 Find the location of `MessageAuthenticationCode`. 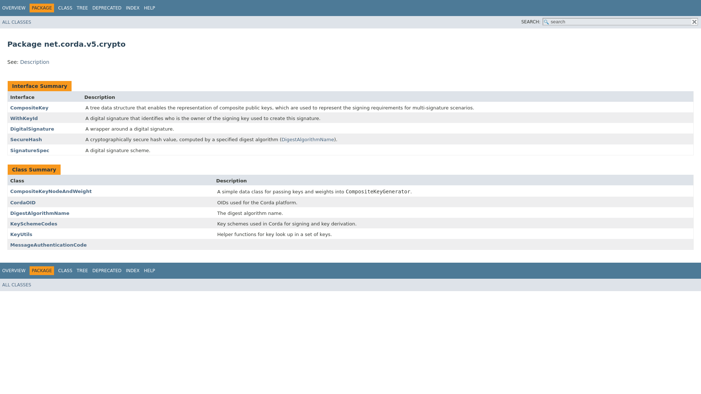

MessageAuthenticationCode is located at coordinates (49, 245).